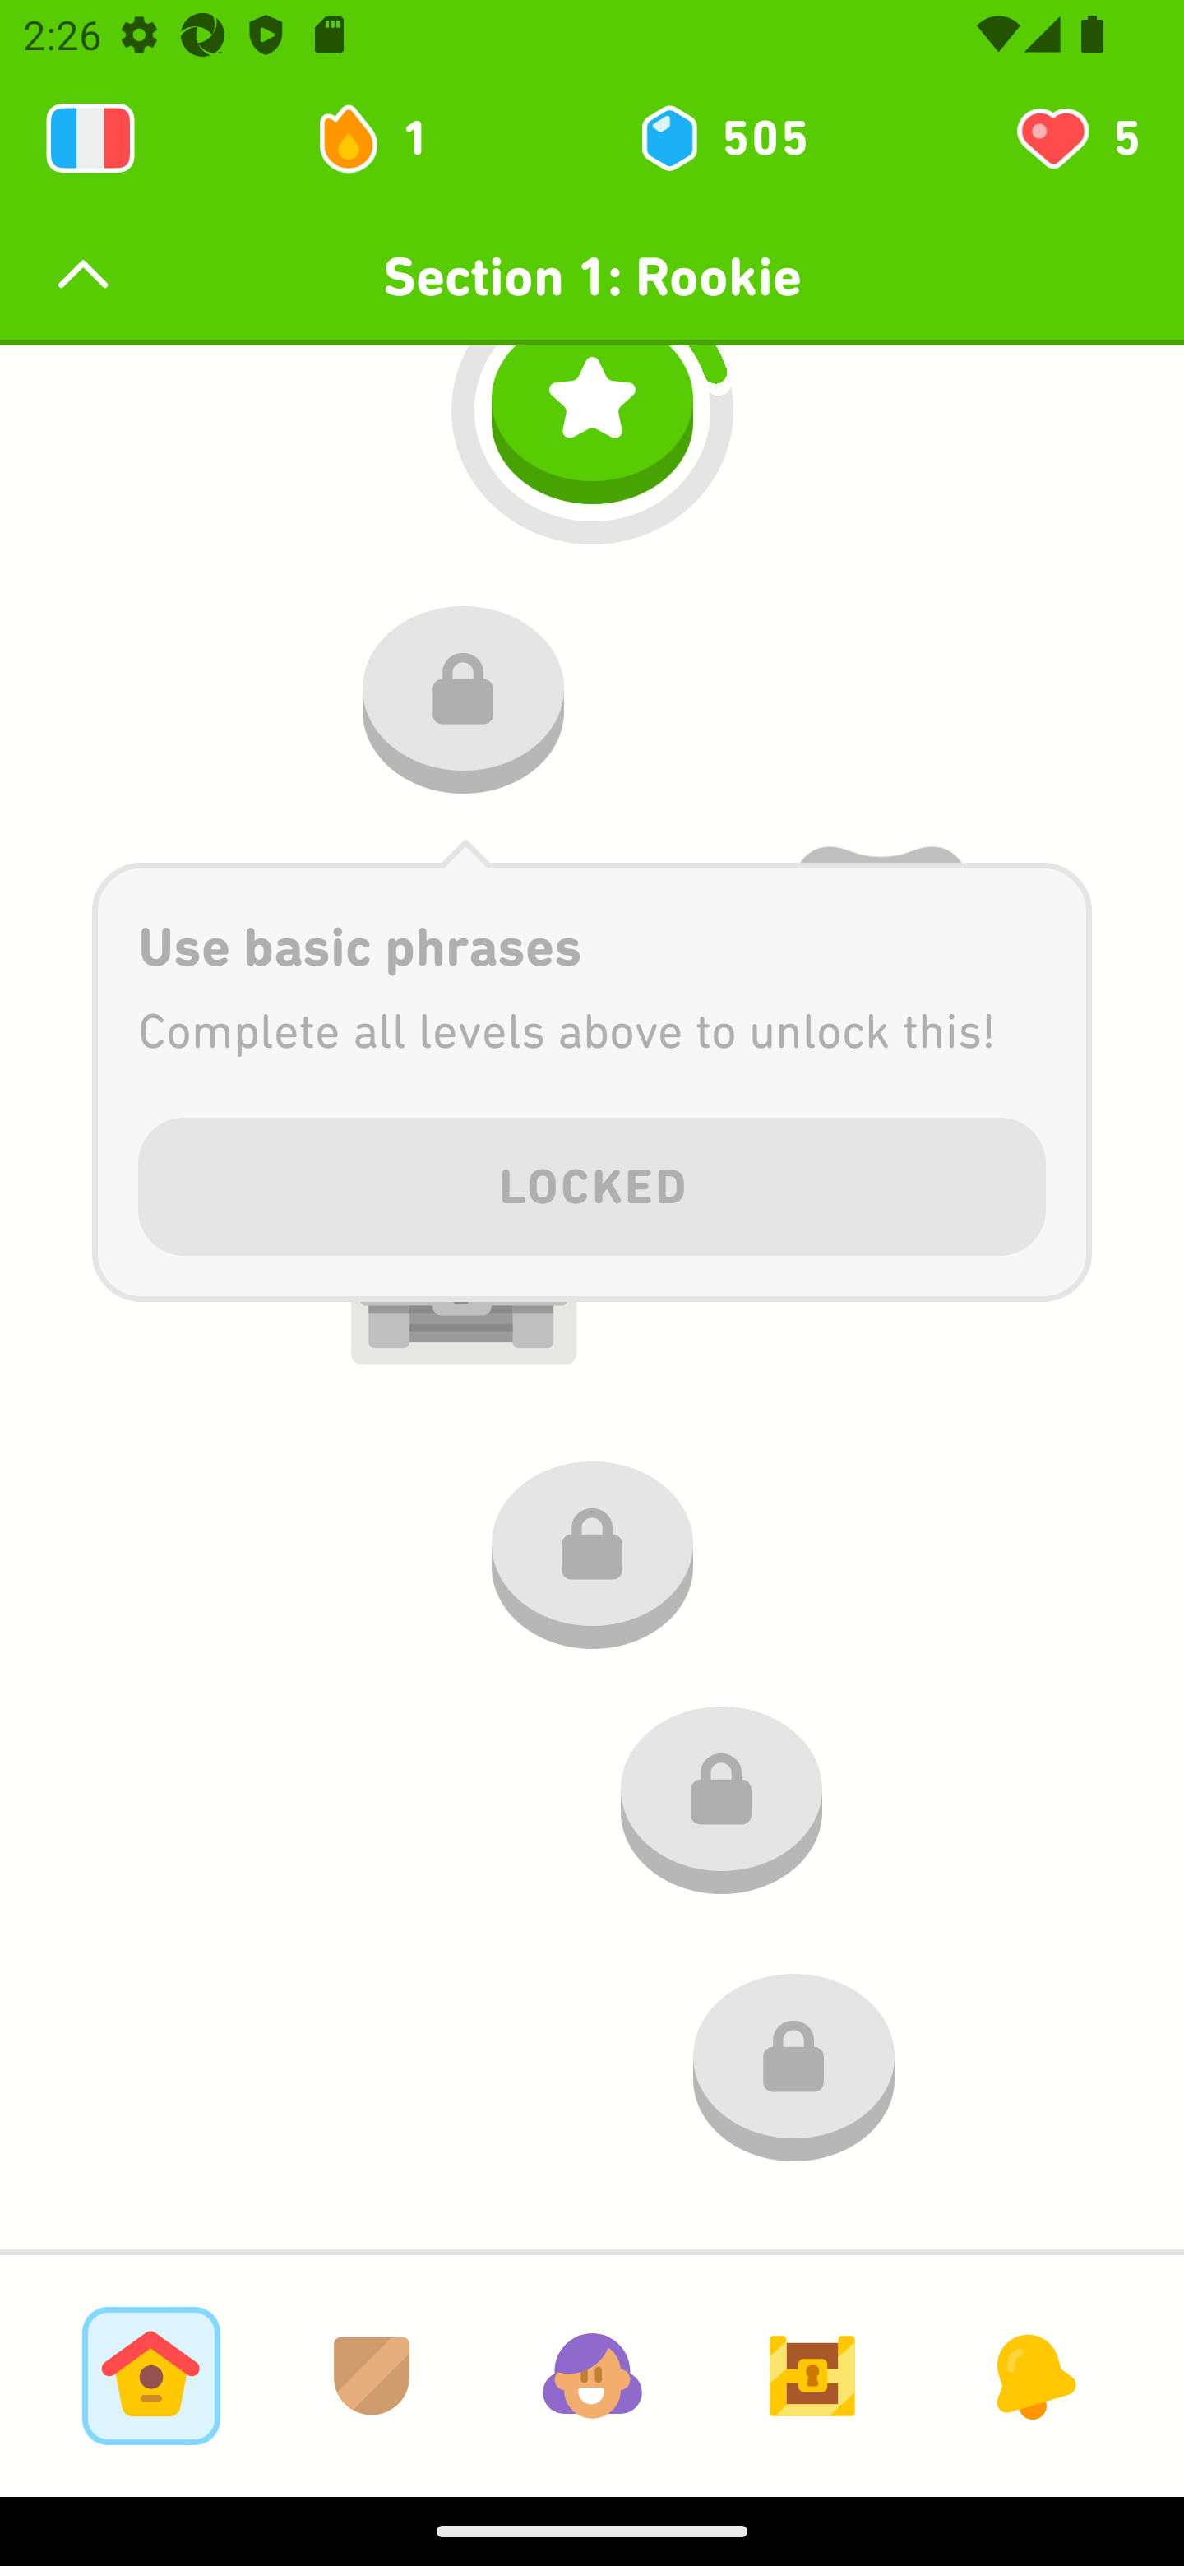 The image size is (1184, 2566). I want to click on Learning 2131888976, so click(90, 138).